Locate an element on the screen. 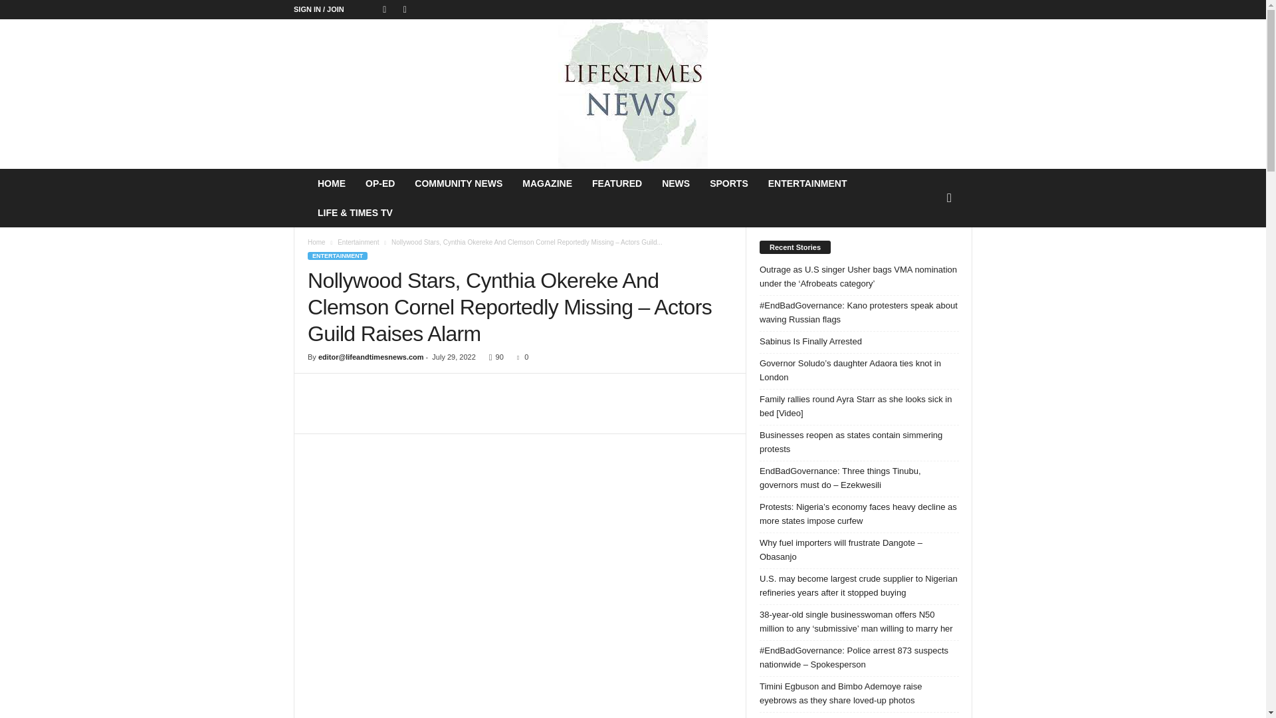 Image resolution: width=1276 pixels, height=718 pixels. 0 is located at coordinates (520, 357).